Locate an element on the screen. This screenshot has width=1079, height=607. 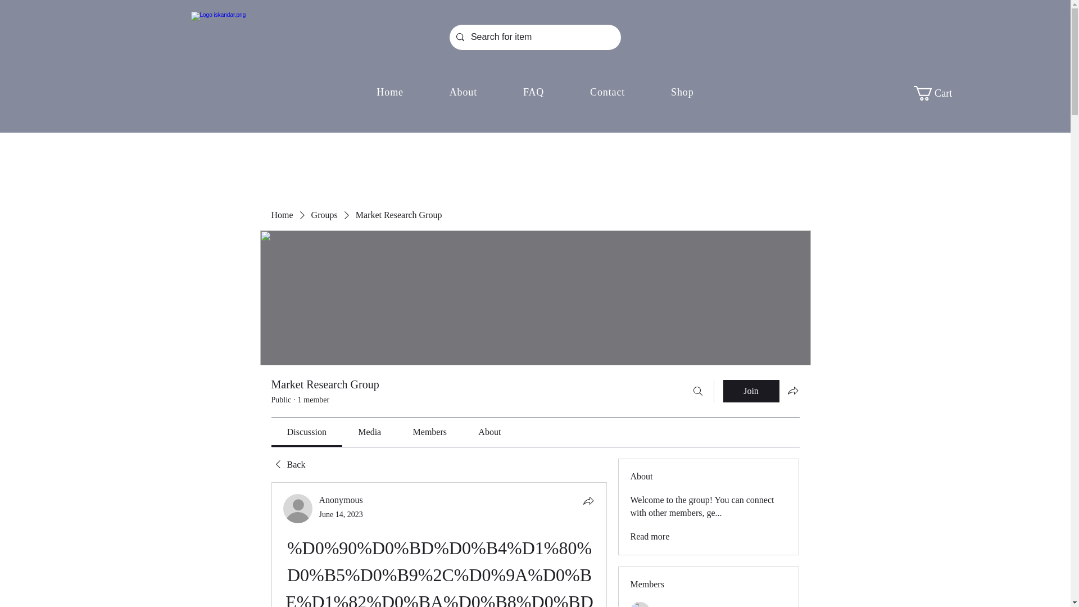
Azsimah Aziz is located at coordinates (682, 606).